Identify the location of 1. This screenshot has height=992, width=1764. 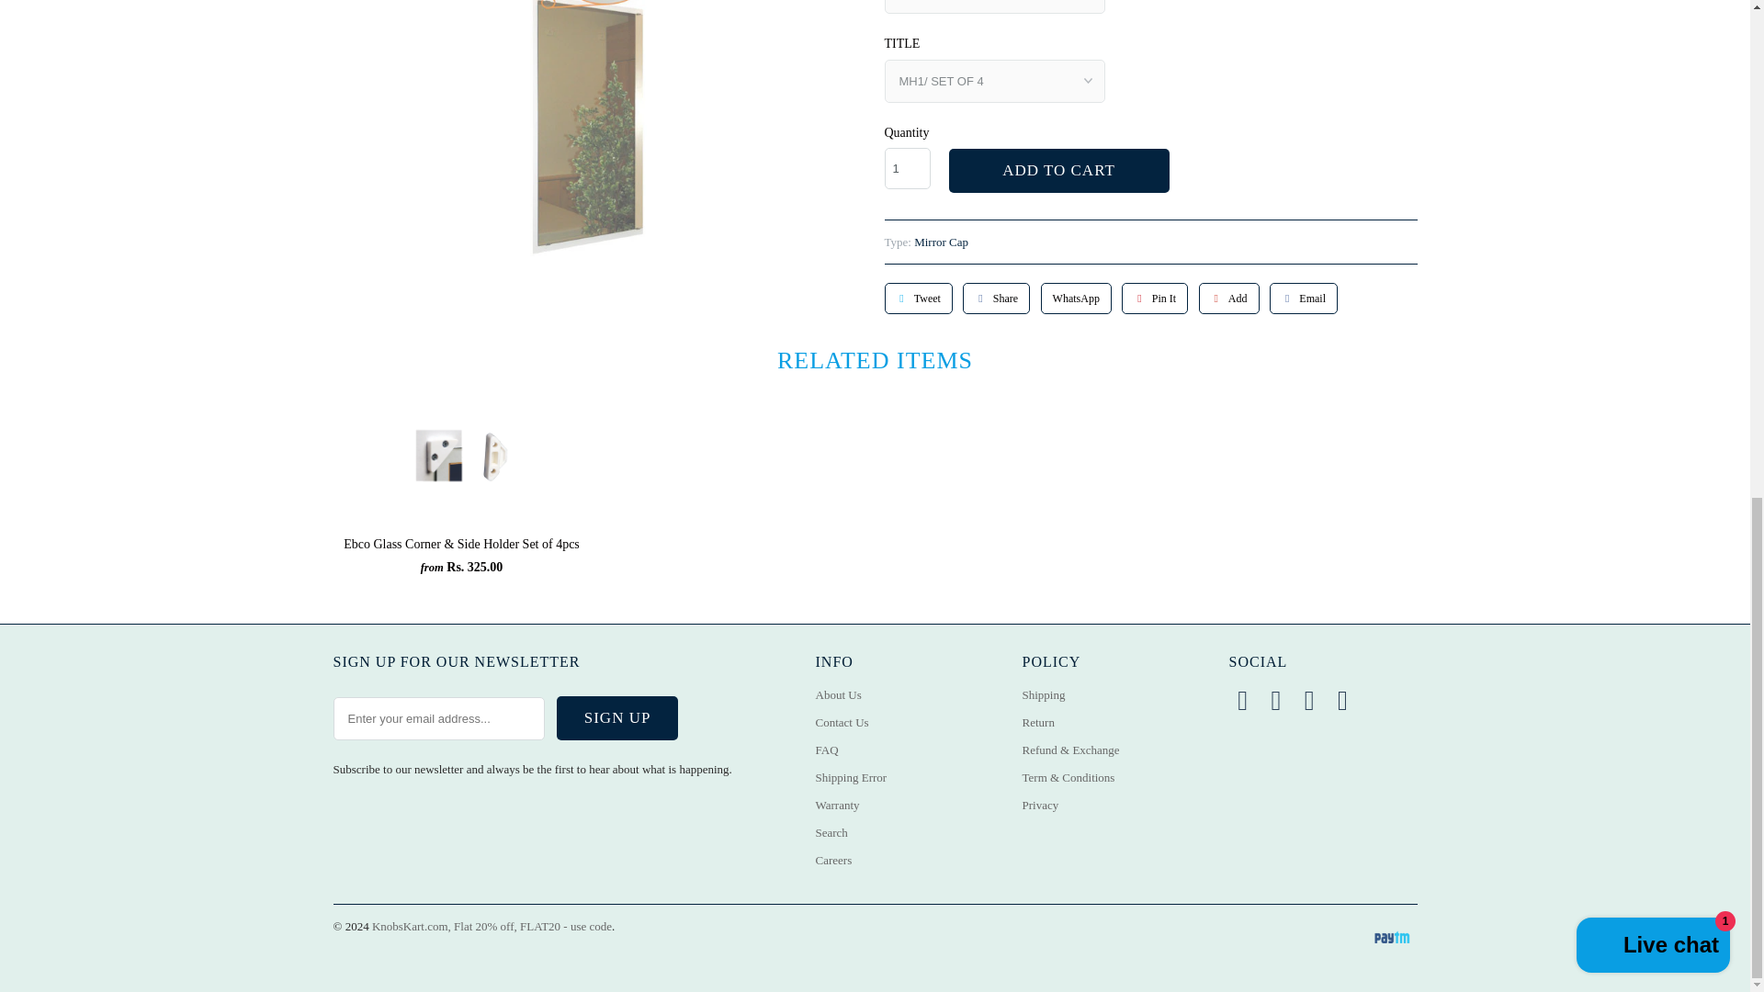
(906, 168).